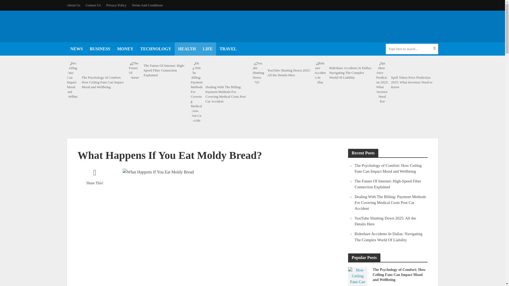 The width and height of the screenshot is (509, 286). What do you see at coordinates (100, 49) in the screenshot?
I see `BUSINESS` at bounding box center [100, 49].